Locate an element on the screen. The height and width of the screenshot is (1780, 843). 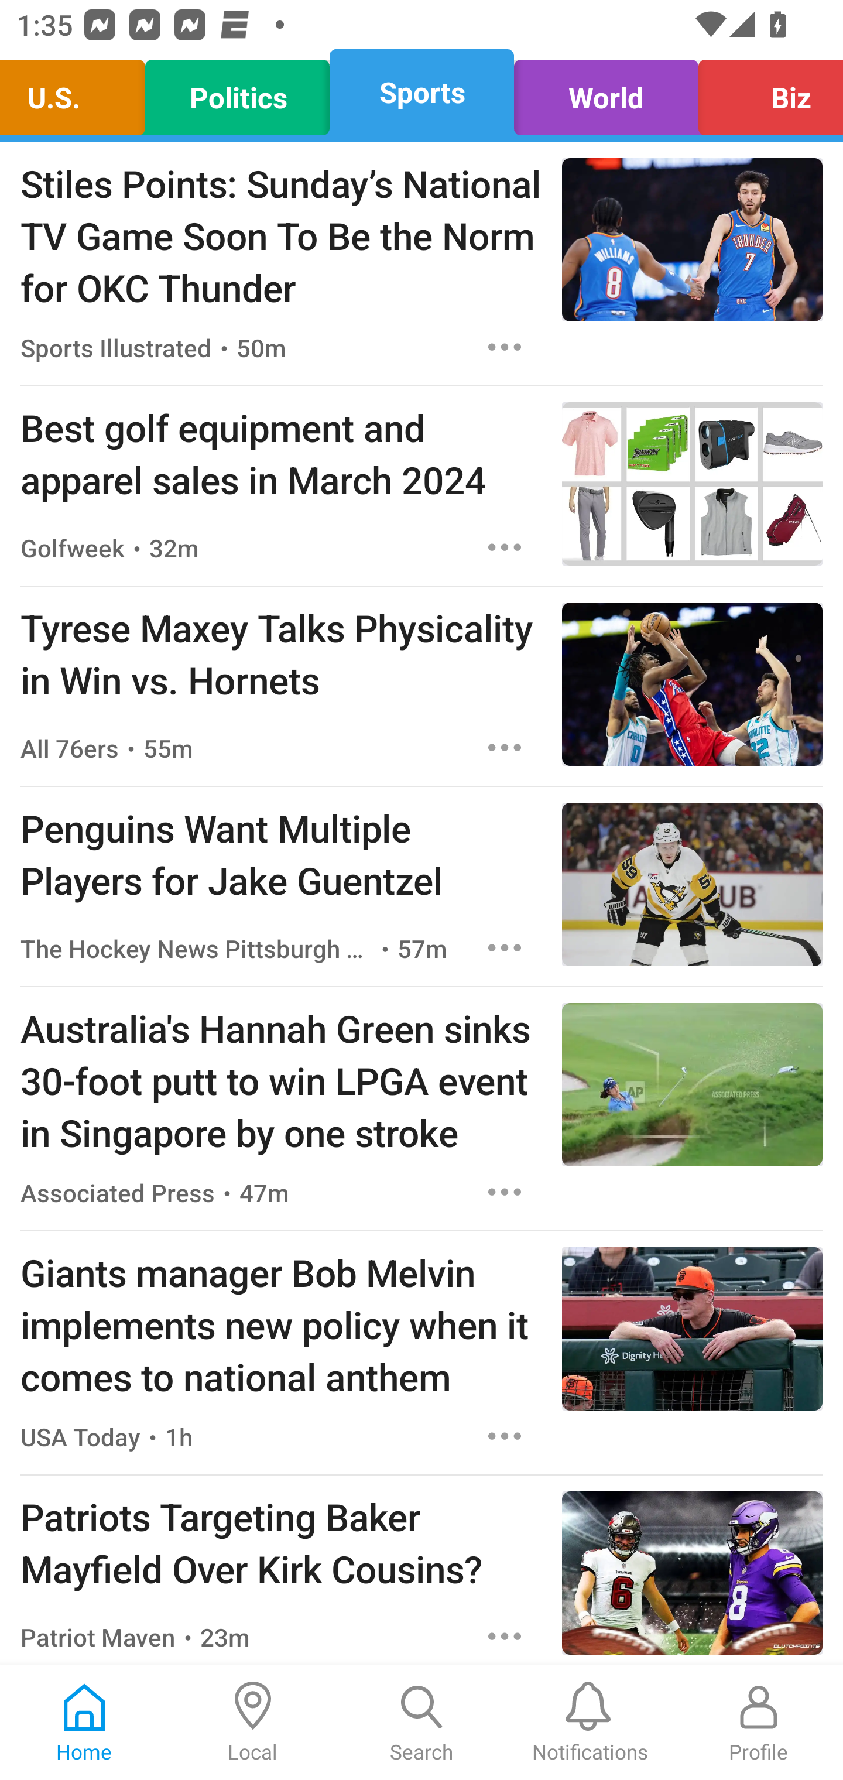
Options is located at coordinates (505, 947).